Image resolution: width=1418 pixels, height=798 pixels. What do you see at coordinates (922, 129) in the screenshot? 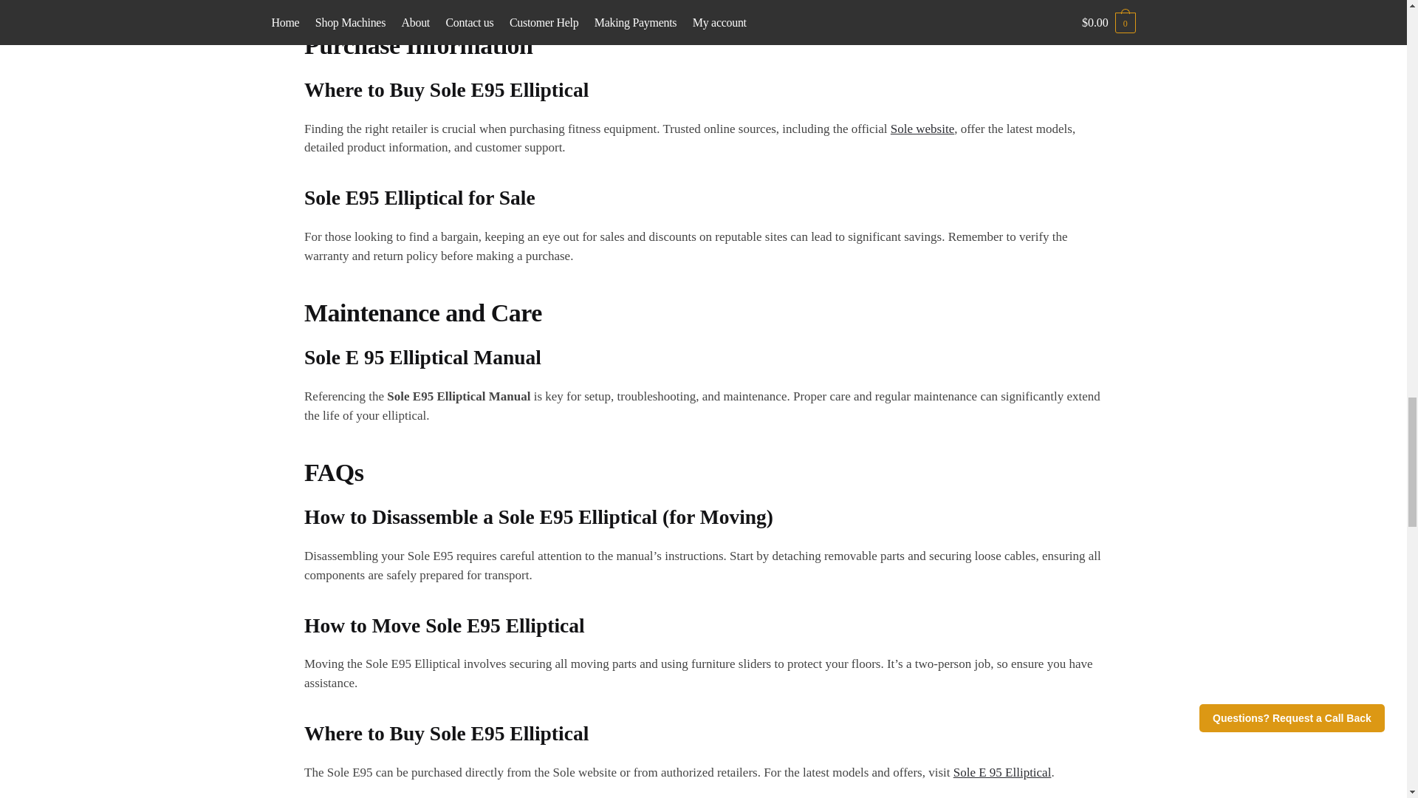
I see `Sole website` at bounding box center [922, 129].